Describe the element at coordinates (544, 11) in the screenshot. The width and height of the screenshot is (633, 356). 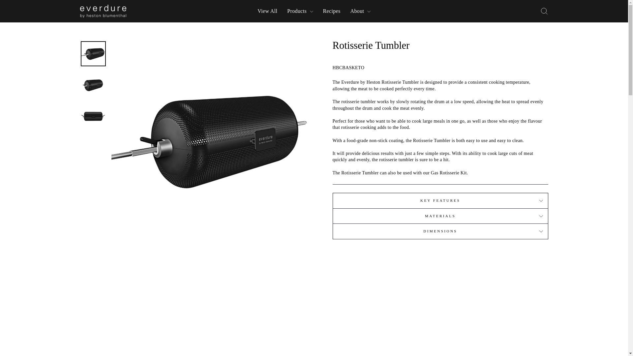
I see `icon-search` at that location.